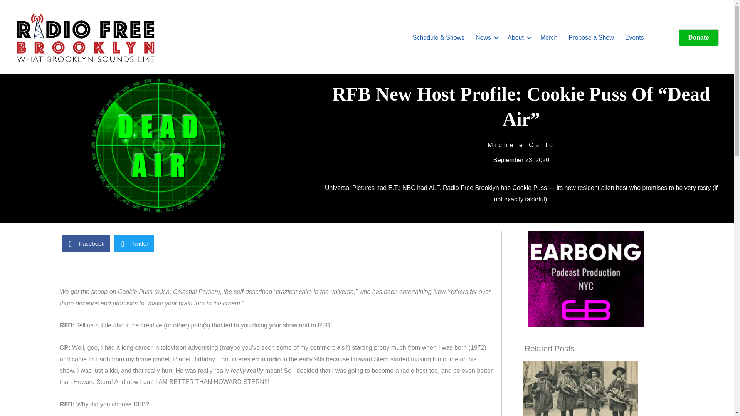 The height and width of the screenshot is (416, 740). Describe the element at coordinates (86, 243) in the screenshot. I see `Facebook` at that location.